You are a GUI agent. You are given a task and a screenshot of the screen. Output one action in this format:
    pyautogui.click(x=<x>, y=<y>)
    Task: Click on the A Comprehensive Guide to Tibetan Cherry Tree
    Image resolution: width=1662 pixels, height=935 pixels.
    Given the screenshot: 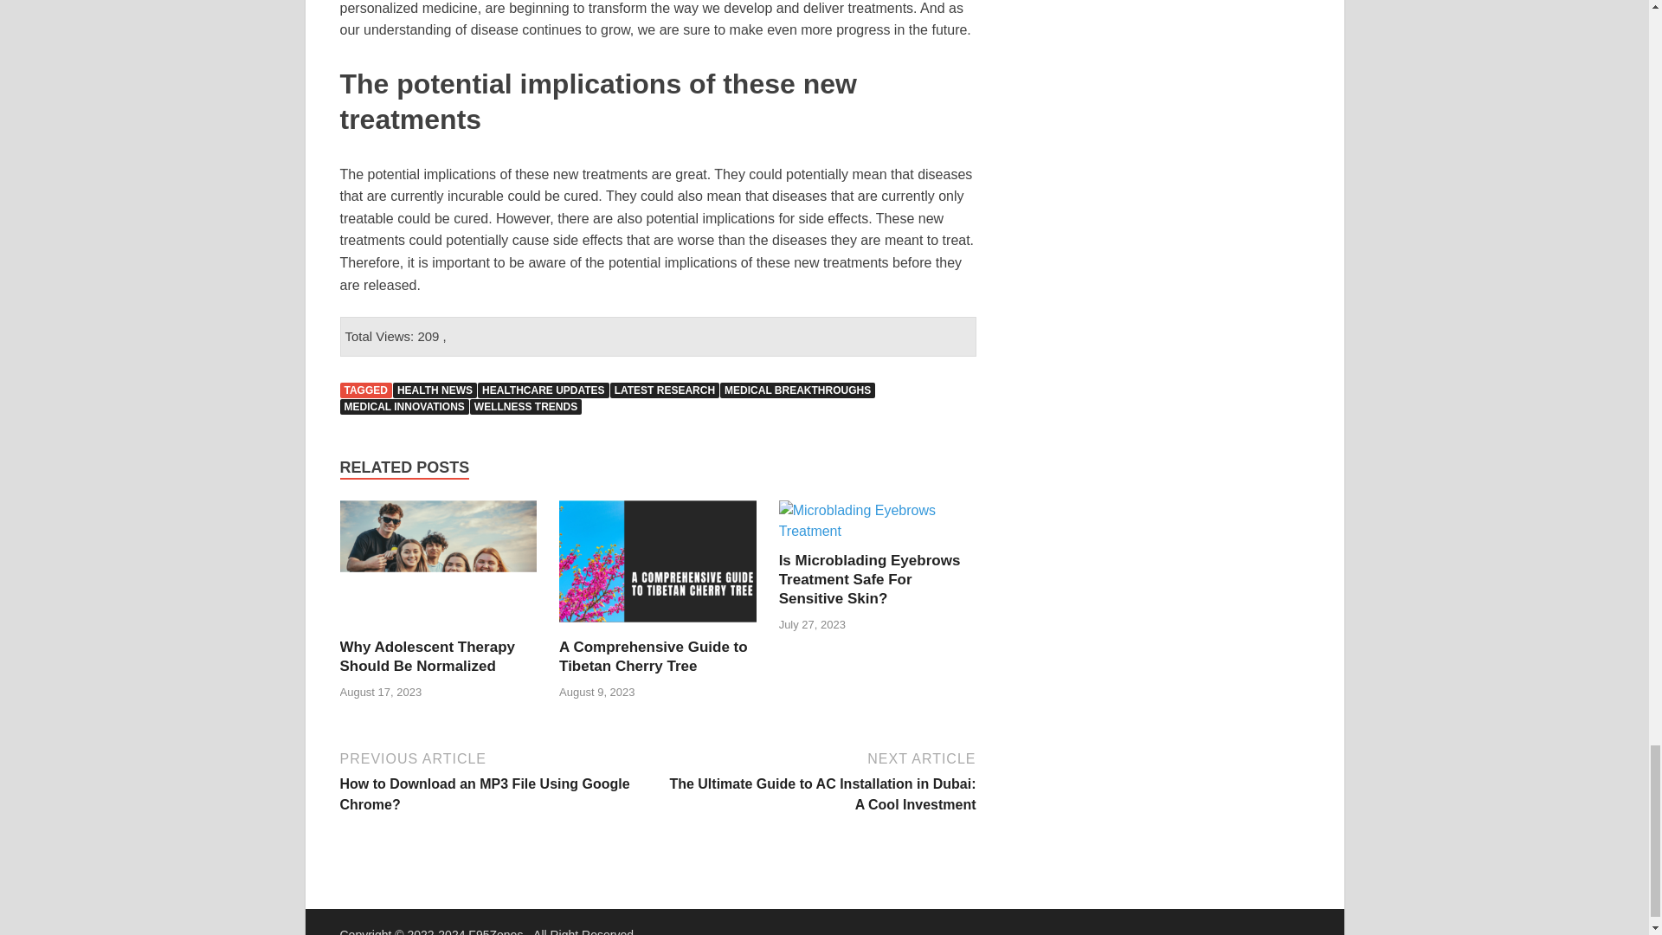 What is the action you would take?
    pyautogui.click(x=653, y=656)
    